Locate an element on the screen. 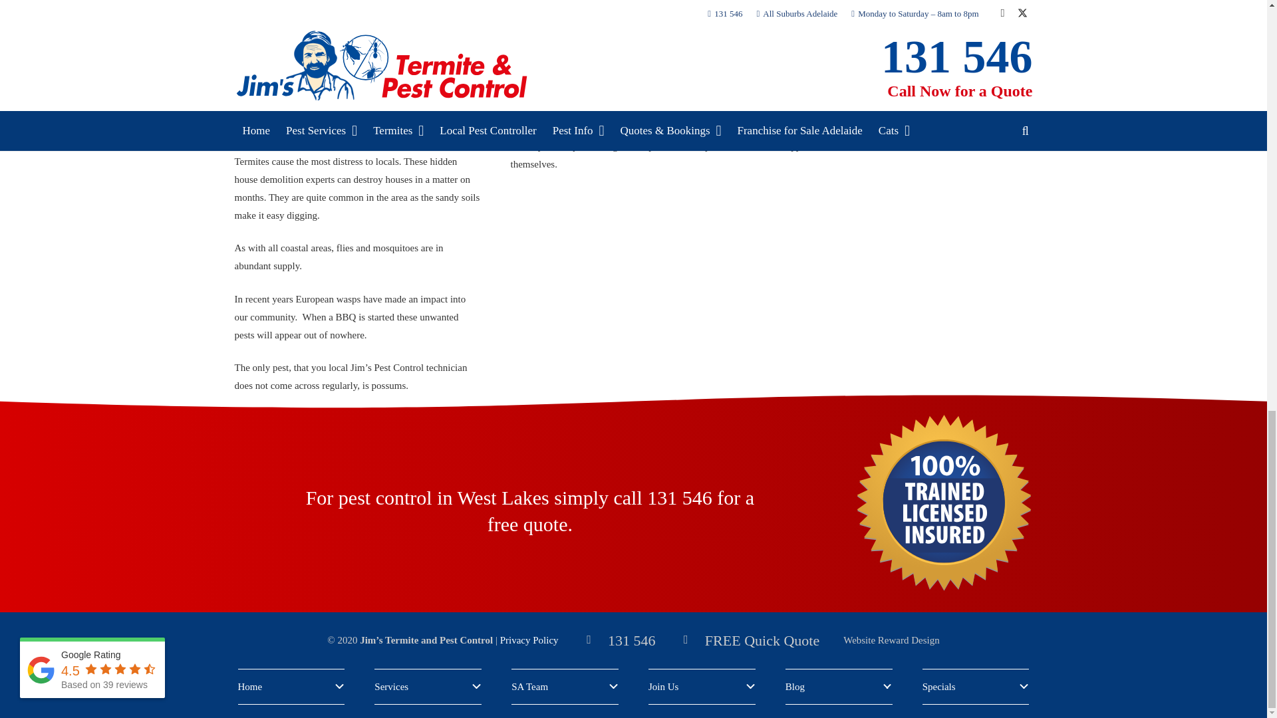 This screenshot has height=718, width=1277. Specials is located at coordinates (975, 686).